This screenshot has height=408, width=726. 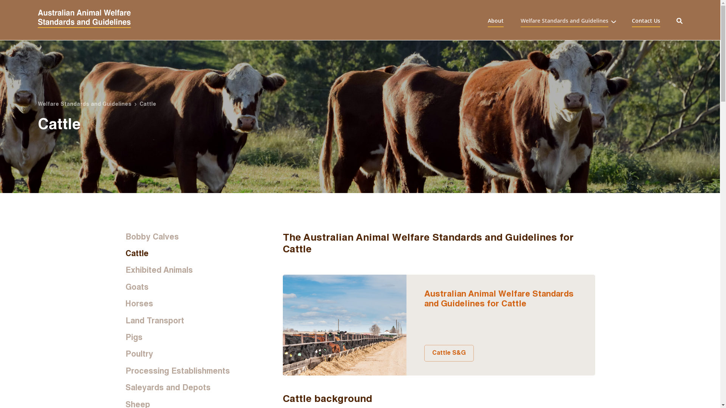 What do you see at coordinates (187, 354) in the screenshot?
I see `Poultry` at bounding box center [187, 354].